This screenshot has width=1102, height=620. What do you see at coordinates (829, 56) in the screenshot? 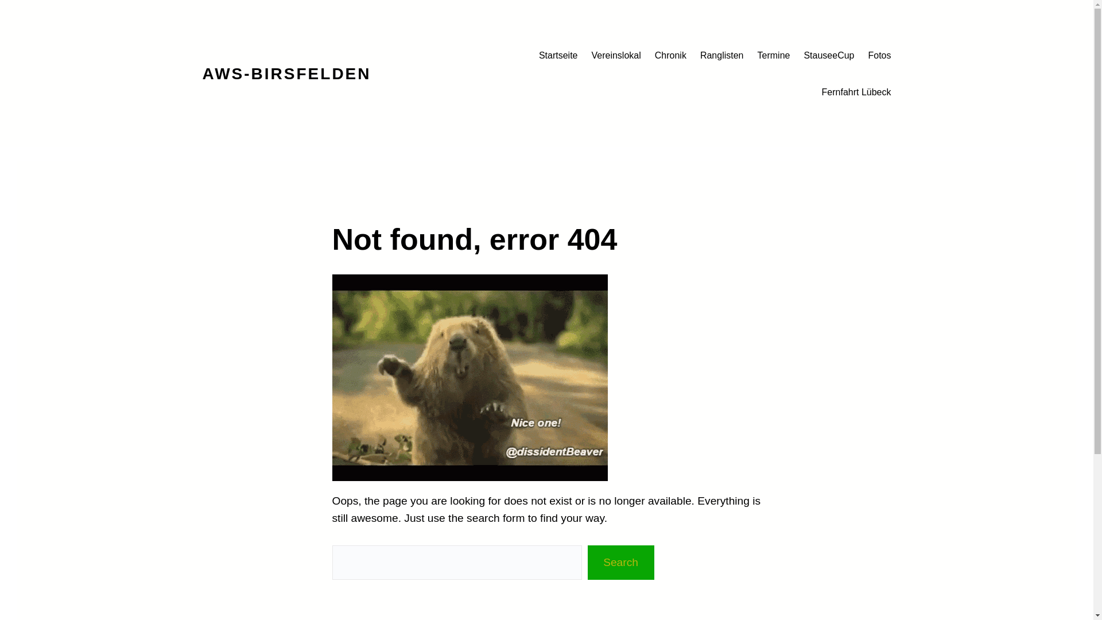
I see `StauseeCup` at bounding box center [829, 56].